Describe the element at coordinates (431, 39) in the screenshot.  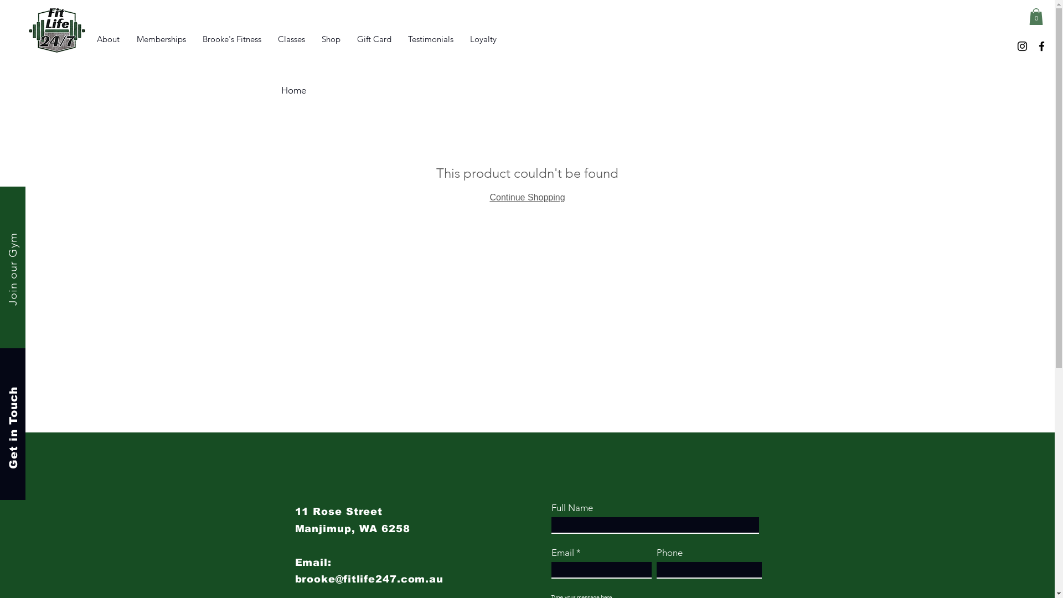
I see `Testimonials` at that location.